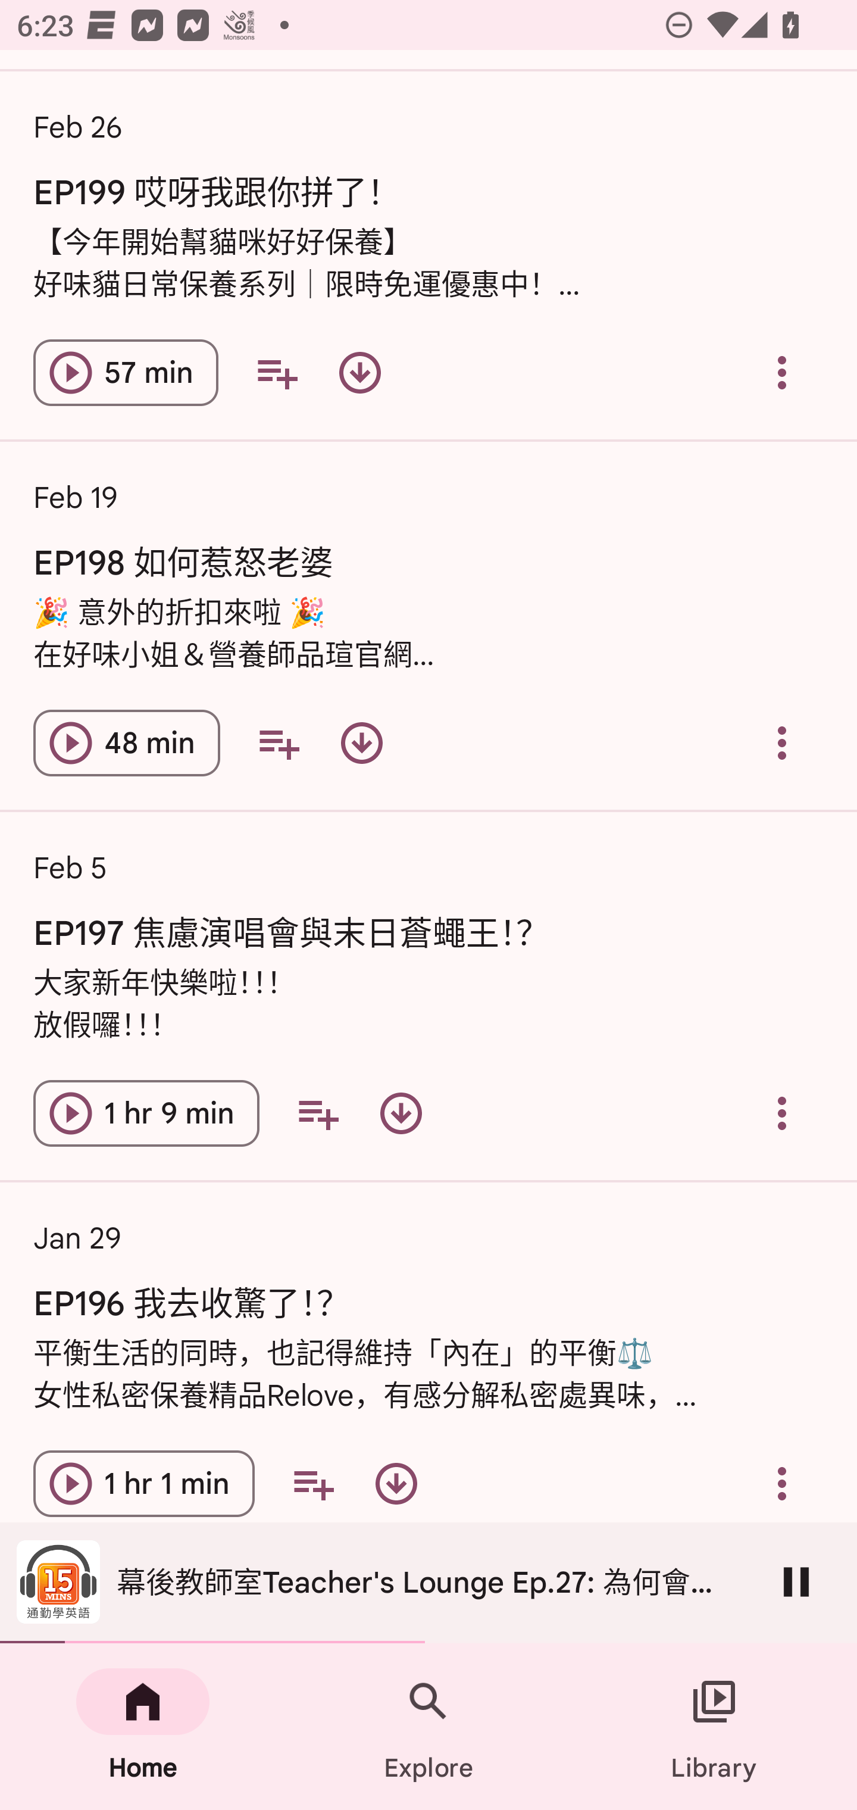 The image size is (857, 1810). I want to click on Add to your queue, so click(279, 743).